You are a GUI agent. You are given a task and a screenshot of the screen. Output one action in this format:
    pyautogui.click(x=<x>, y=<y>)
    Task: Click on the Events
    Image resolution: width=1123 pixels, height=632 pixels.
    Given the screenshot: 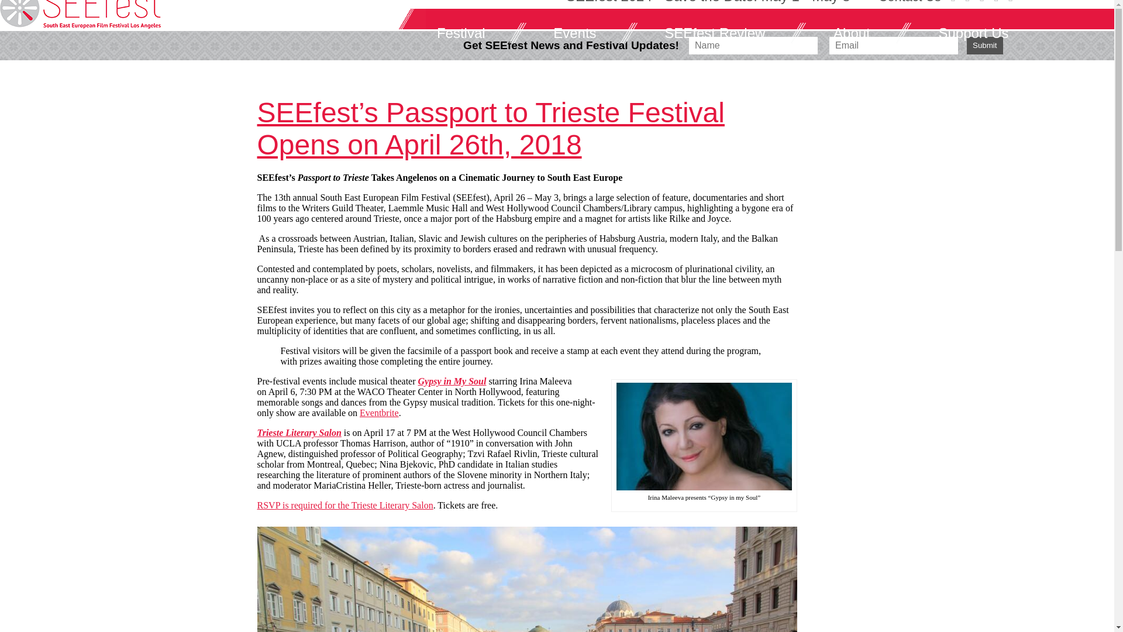 What is the action you would take?
    pyautogui.click(x=586, y=33)
    